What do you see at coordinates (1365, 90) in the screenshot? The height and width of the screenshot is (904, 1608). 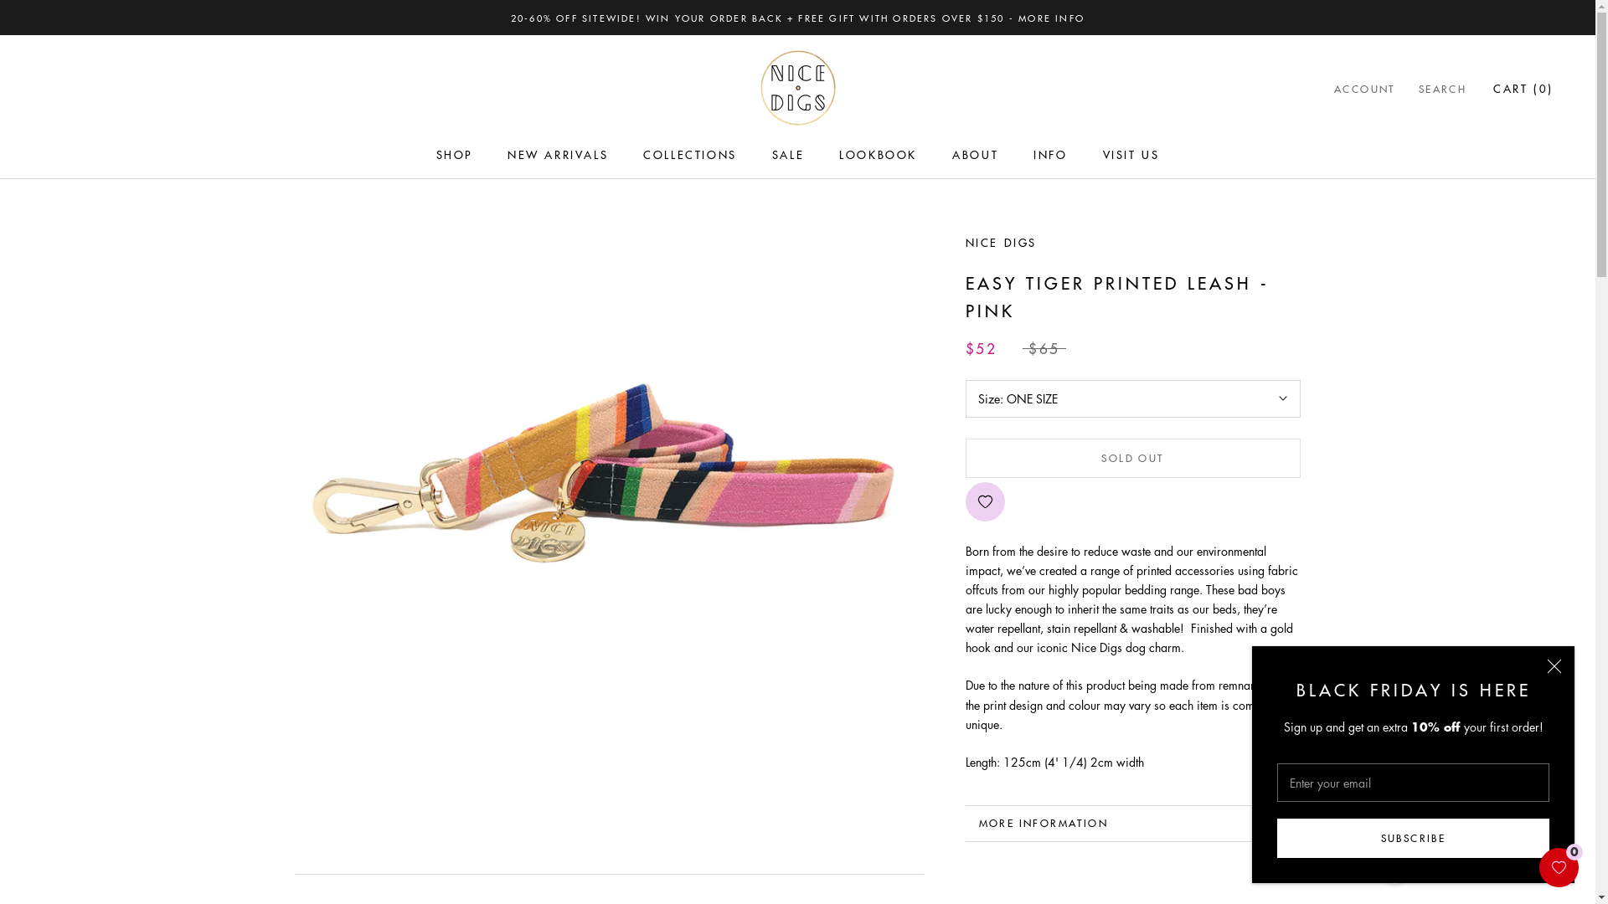 I see `ACCOUNT` at bounding box center [1365, 90].